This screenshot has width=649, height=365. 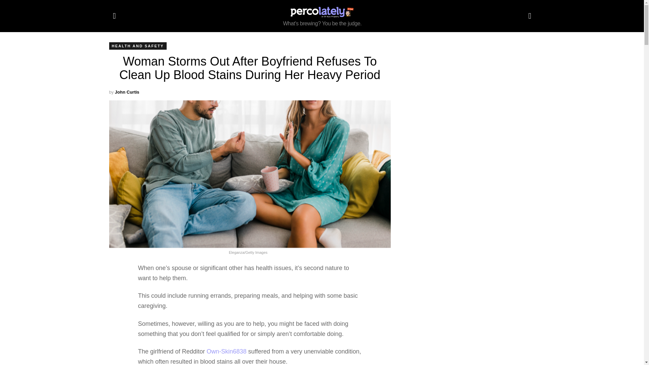 I want to click on HEALTH AND SAFETY, so click(x=137, y=46).